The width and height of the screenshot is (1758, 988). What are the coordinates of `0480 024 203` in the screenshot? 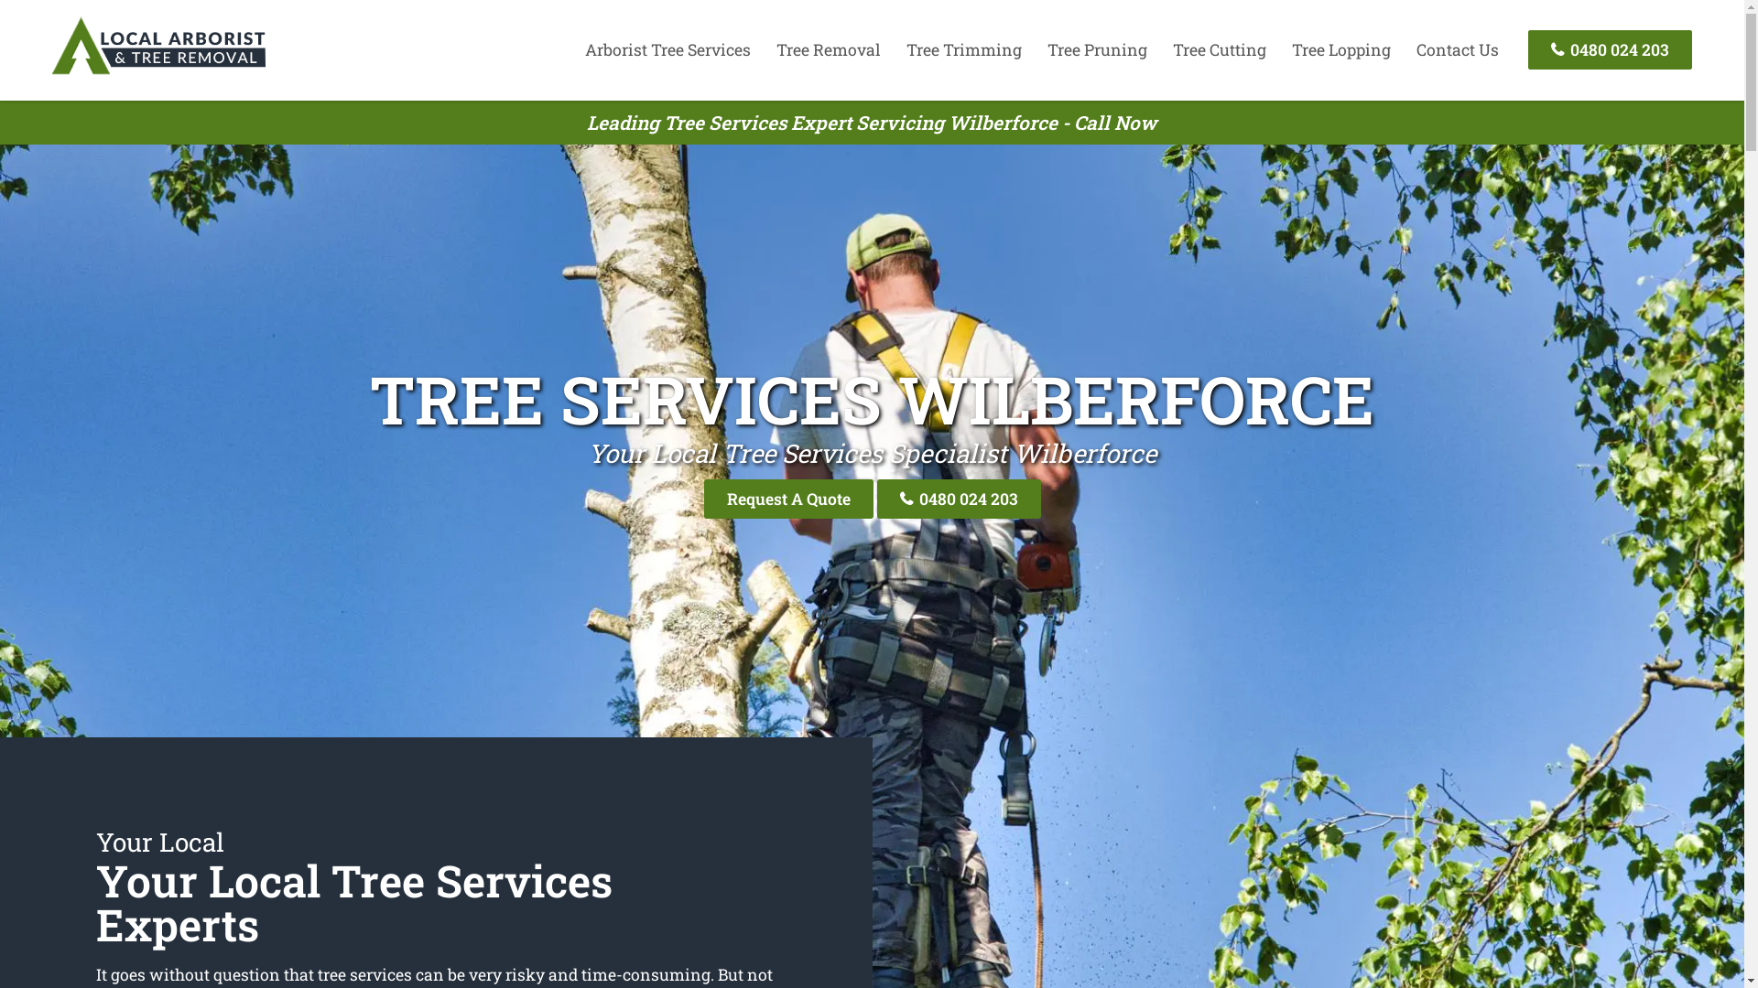 It's located at (1610, 49).